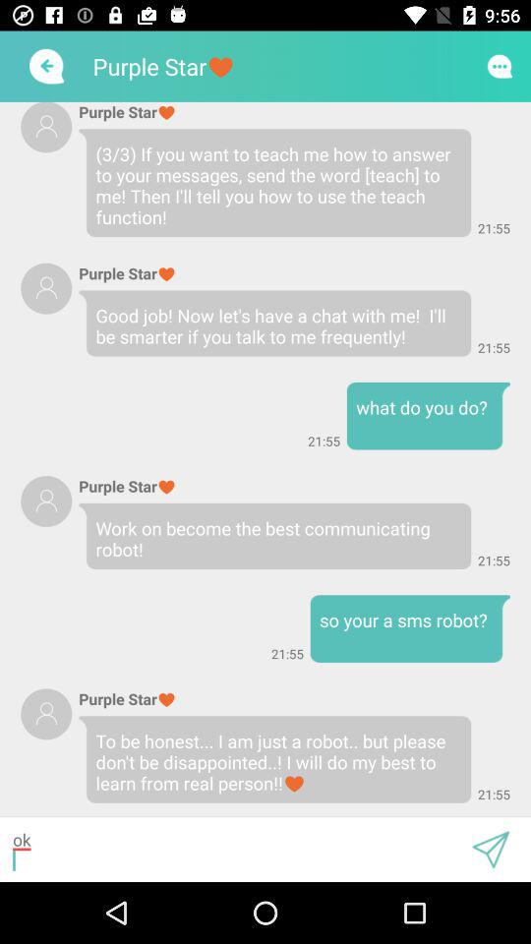  What do you see at coordinates (500, 66) in the screenshot?
I see `this button is used to chat with others` at bounding box center [500, 66].